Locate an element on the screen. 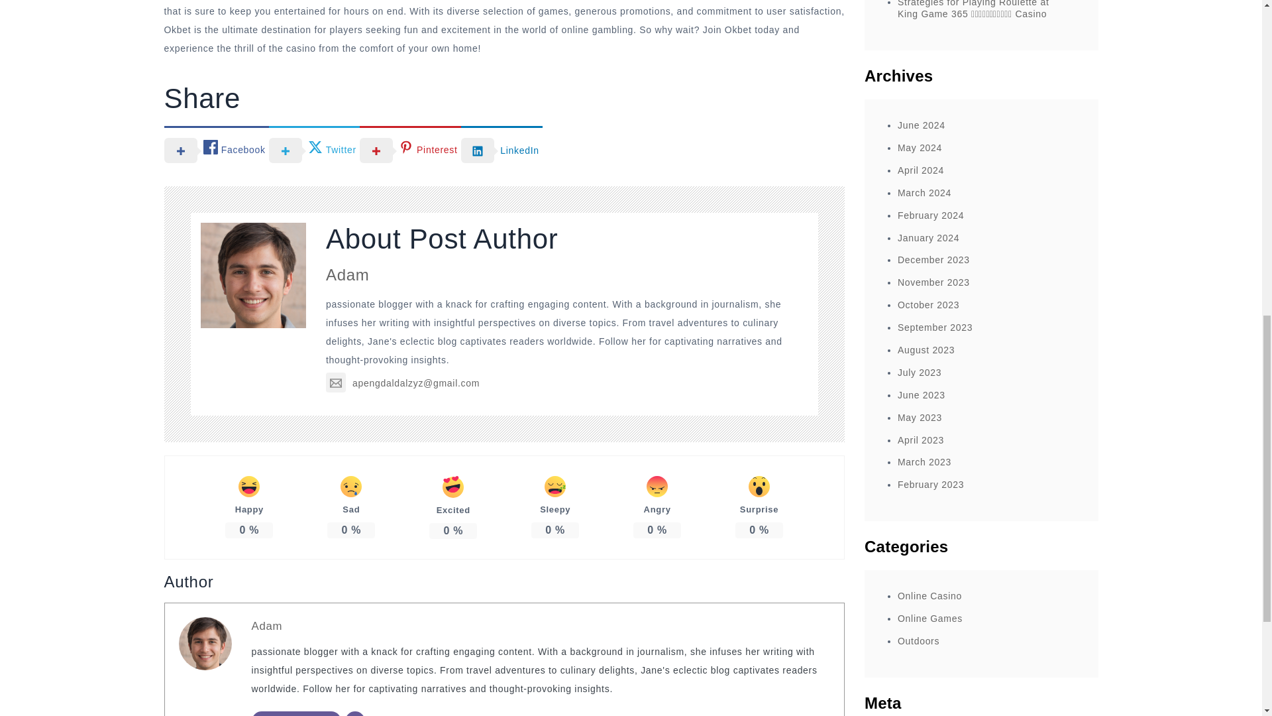 Image resolution: width=1272 pixels, height=716 pixels. Facebook is located at coordinates (216, 150).